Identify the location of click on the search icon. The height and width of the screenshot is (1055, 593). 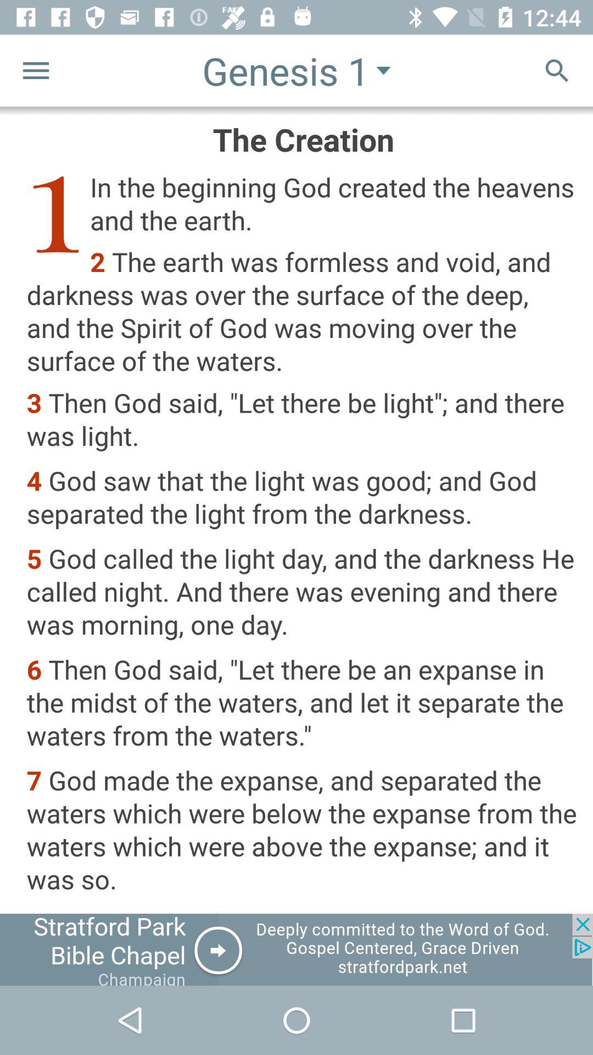
(557, 70).